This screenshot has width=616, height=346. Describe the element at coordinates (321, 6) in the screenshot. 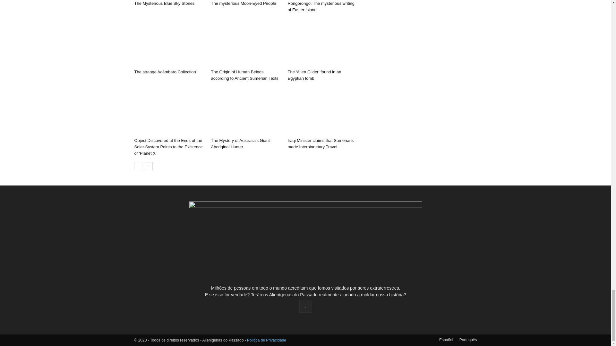

I see `Rongorongo: The mysterious writing of Easter Island` at that location.